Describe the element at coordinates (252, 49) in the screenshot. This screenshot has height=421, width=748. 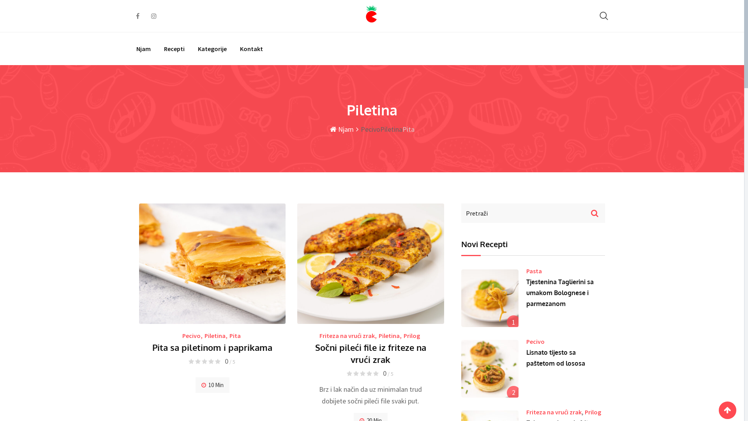
I see `Kontakt` at that location.